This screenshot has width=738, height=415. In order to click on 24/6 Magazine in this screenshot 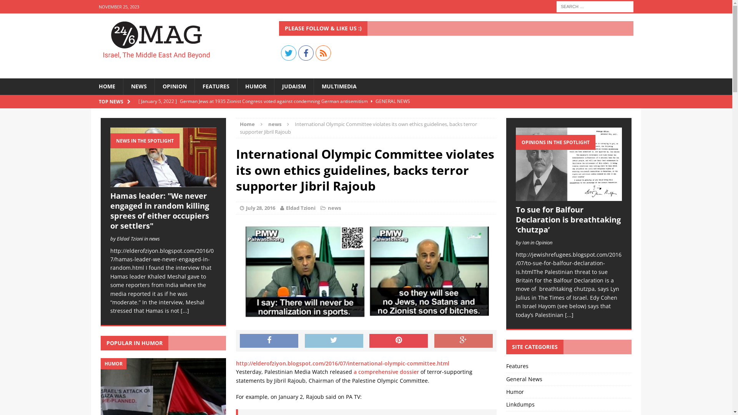, I will do `click(178, 40)`.